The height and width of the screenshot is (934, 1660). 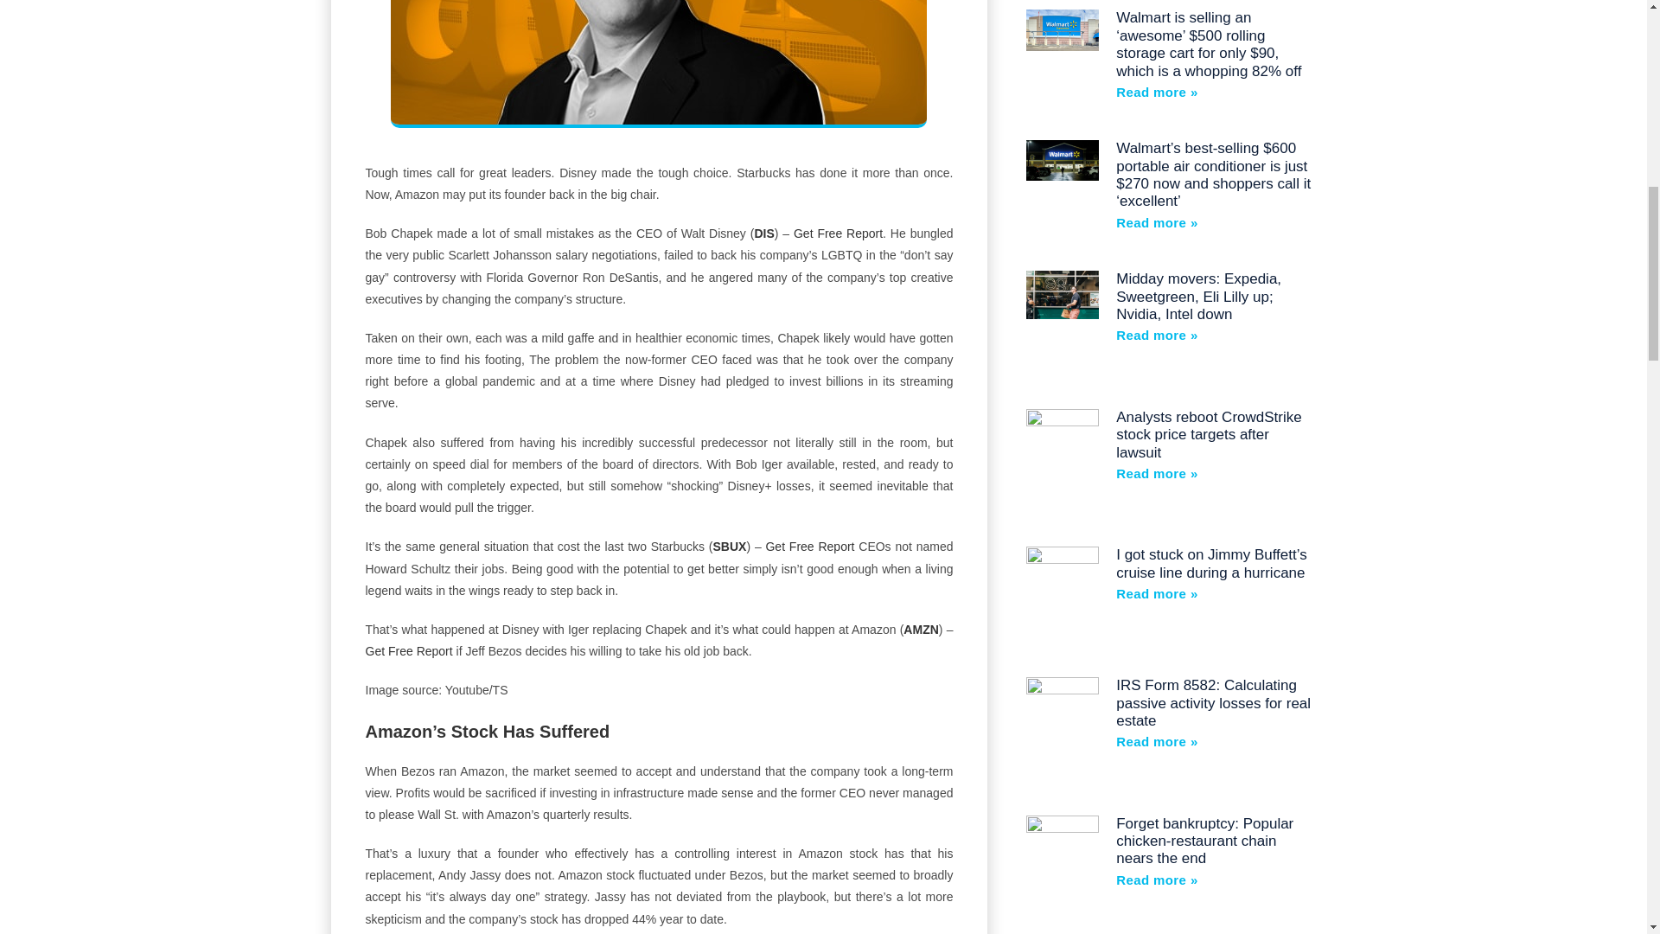 What do you see at coordinates (809, 547) in the screenshot?
I see `Get Free Report` at bounding box center [809, 547].